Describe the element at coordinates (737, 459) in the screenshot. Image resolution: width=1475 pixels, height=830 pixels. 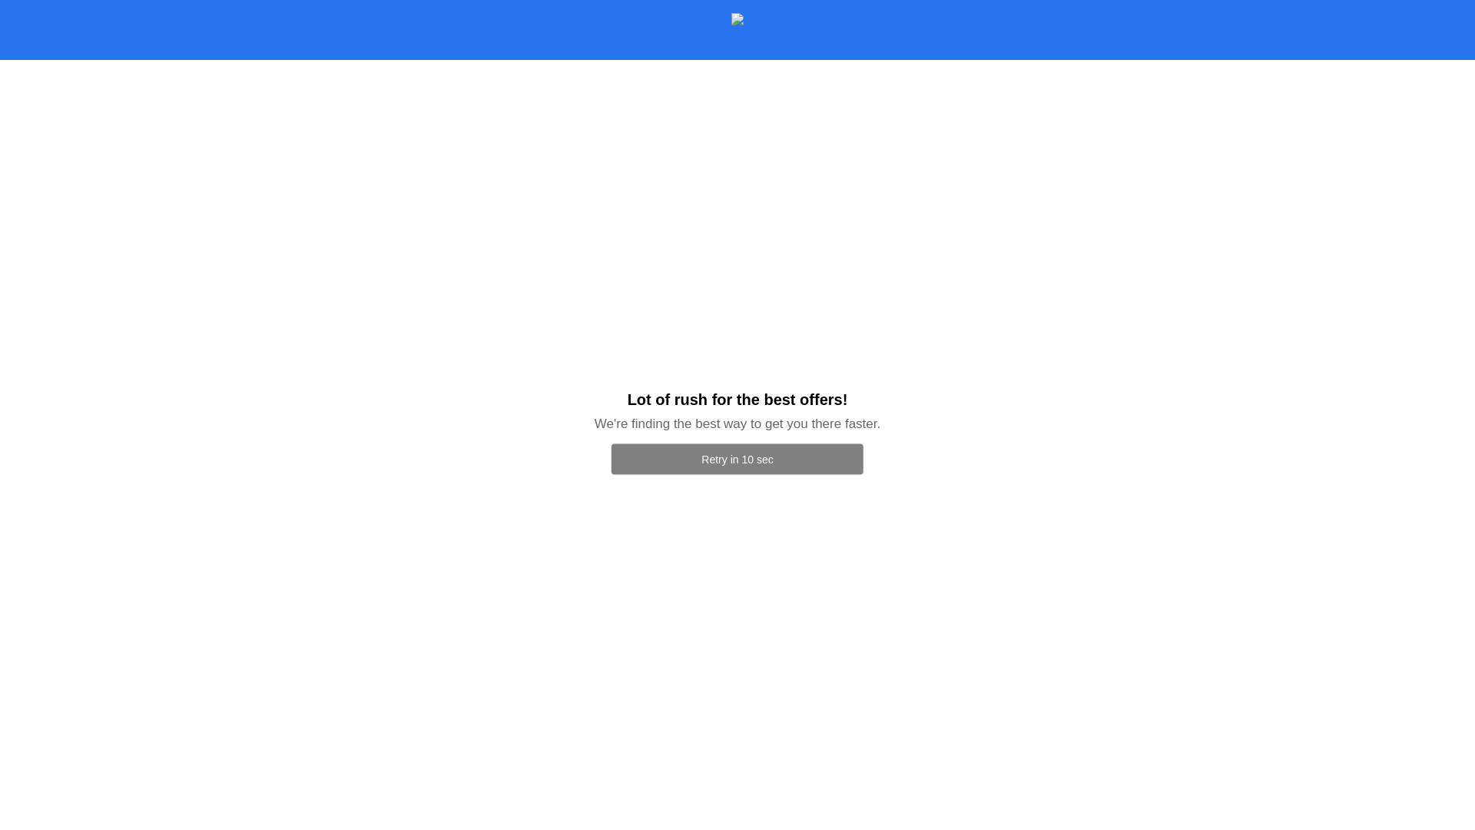
I see `Retry in 10 sec` at that location.